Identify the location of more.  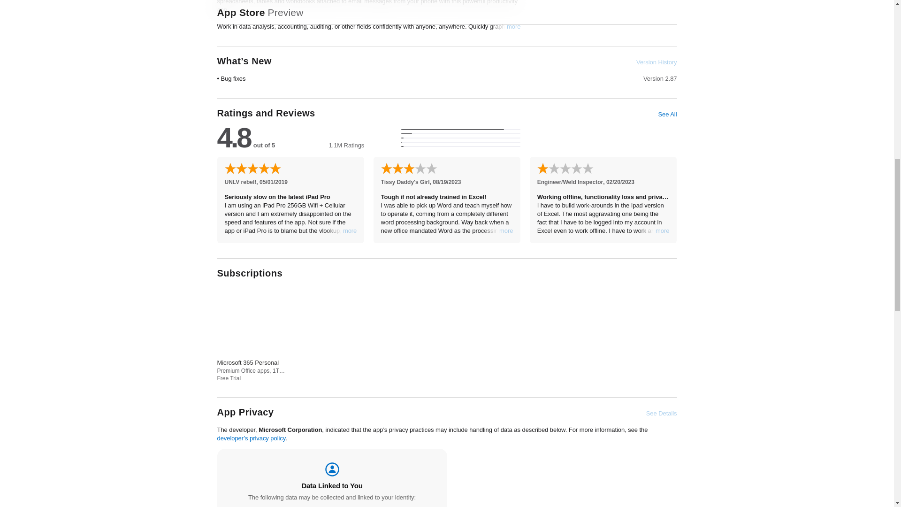
(663, 231).